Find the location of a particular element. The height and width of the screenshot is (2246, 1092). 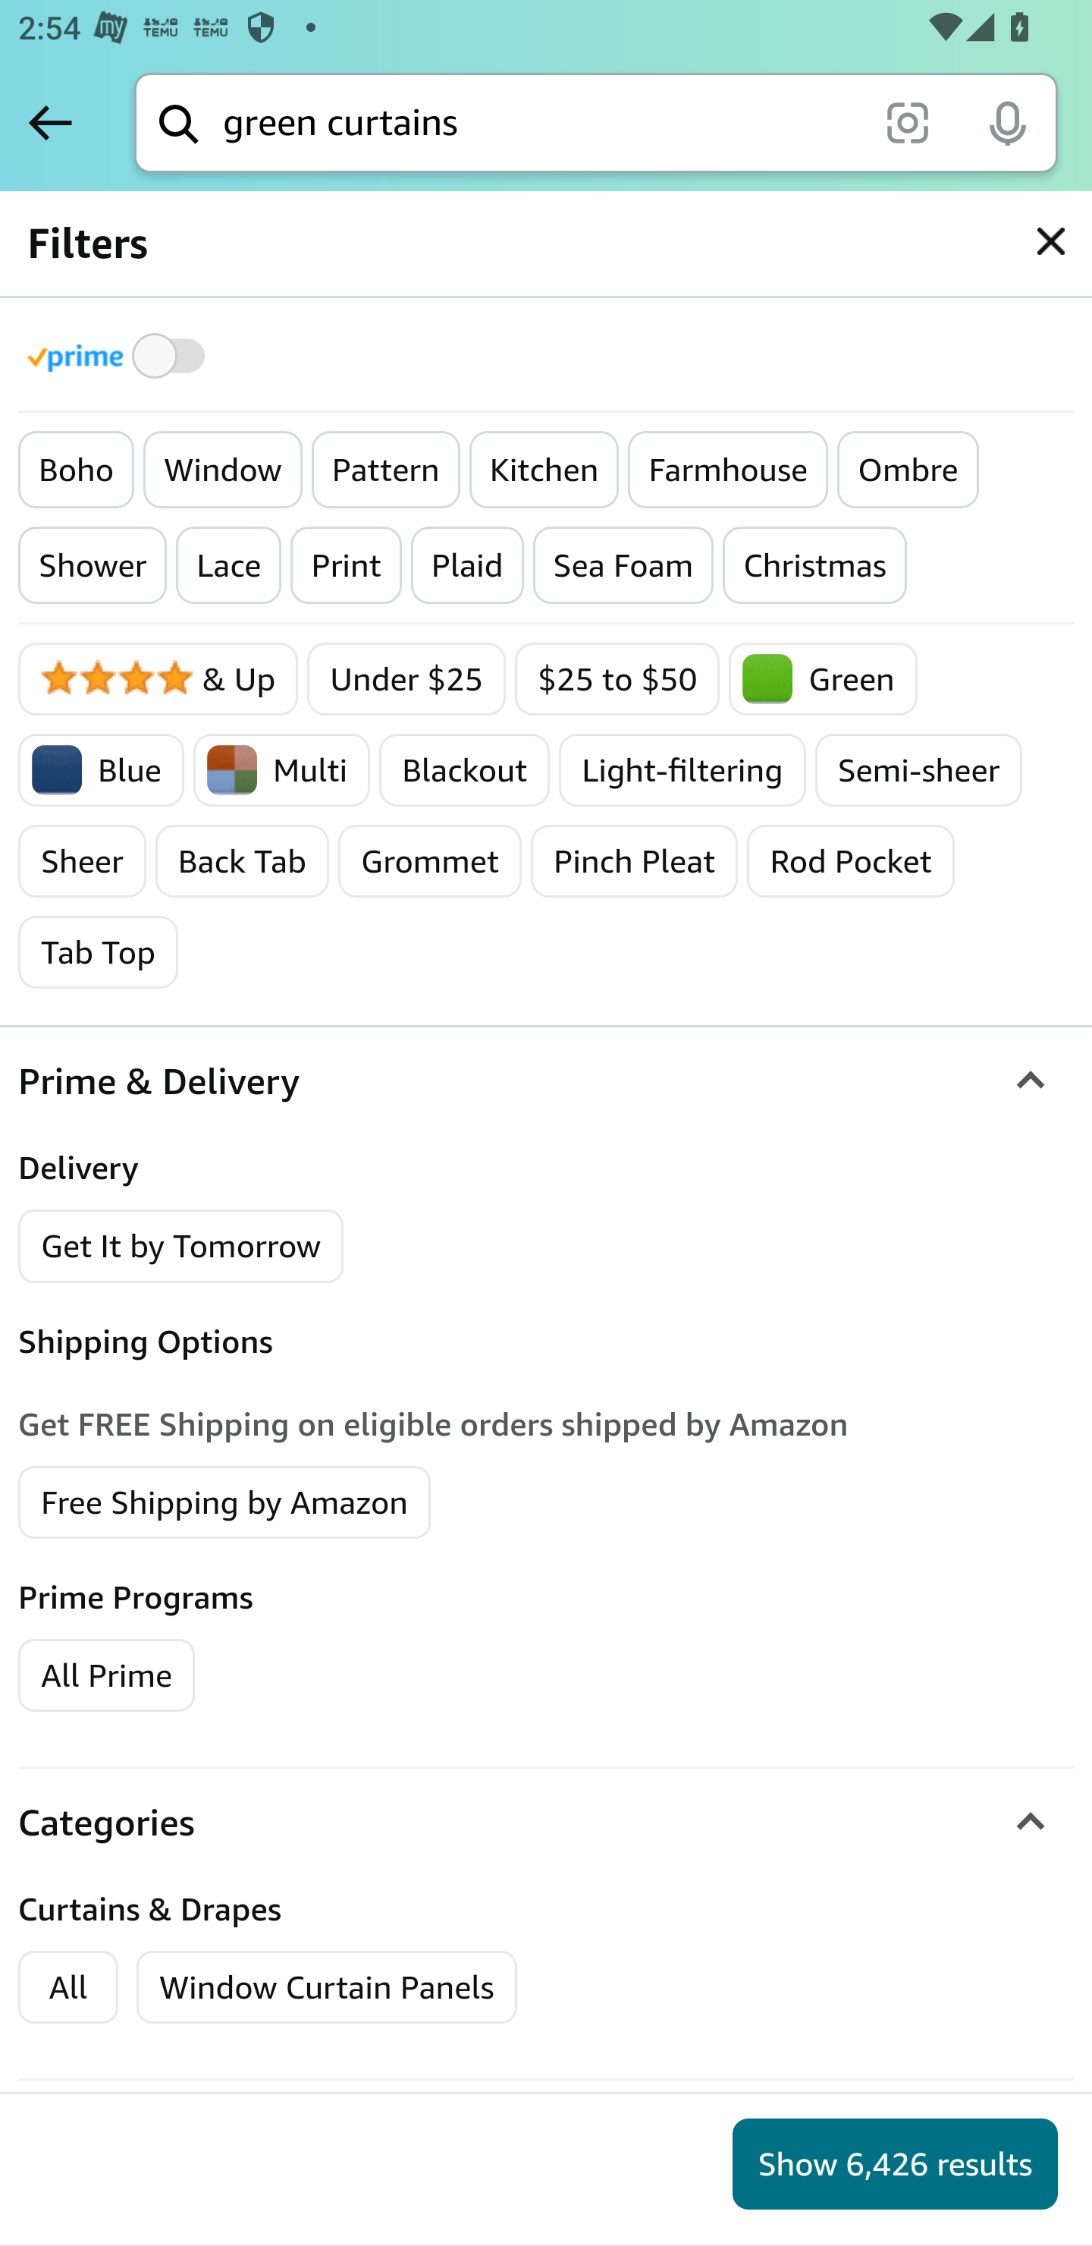

Blackout is located at coordinates (464, 769).